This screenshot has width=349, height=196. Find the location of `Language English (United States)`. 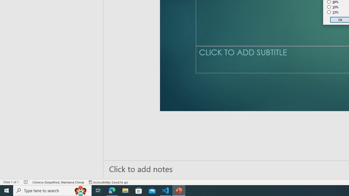

Language English (United States) is located at coordinates (89, 174).